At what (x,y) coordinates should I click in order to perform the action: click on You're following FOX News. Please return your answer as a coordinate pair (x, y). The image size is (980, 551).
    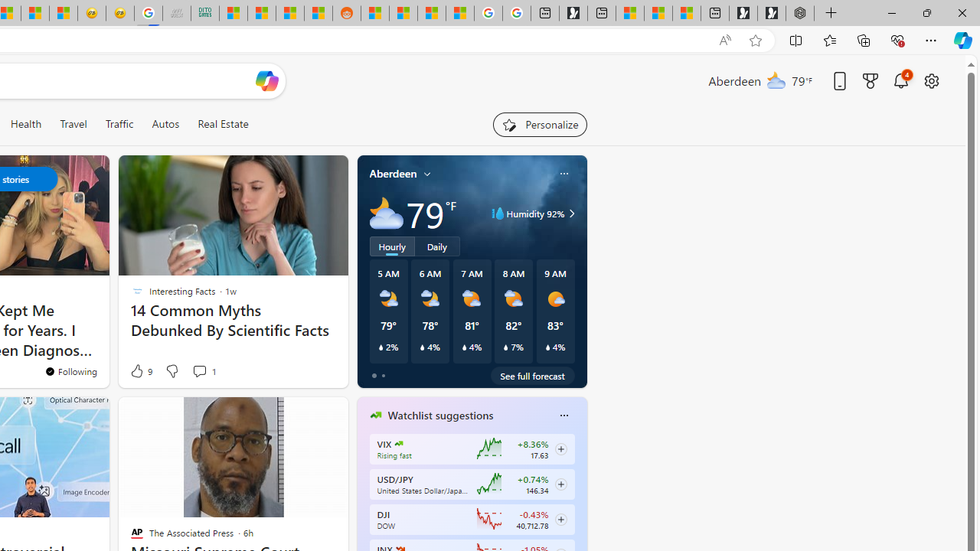
    Looking at the image, I should click on (299, 375).